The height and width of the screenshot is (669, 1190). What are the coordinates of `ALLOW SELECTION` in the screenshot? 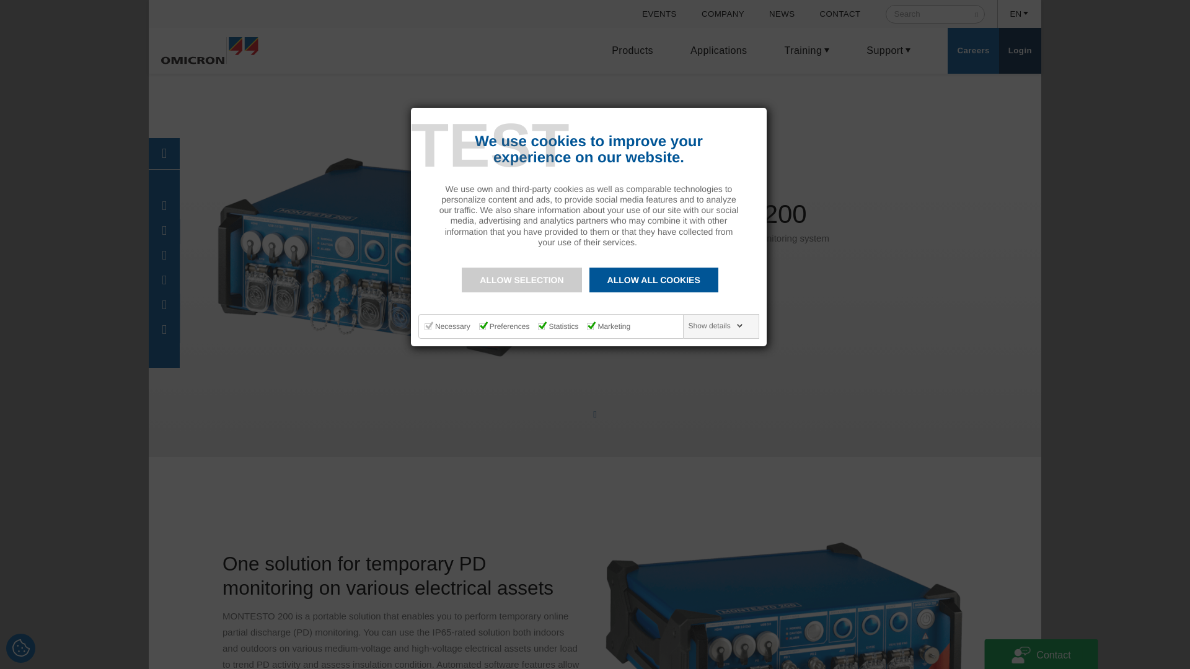 It's located at (521, 280).